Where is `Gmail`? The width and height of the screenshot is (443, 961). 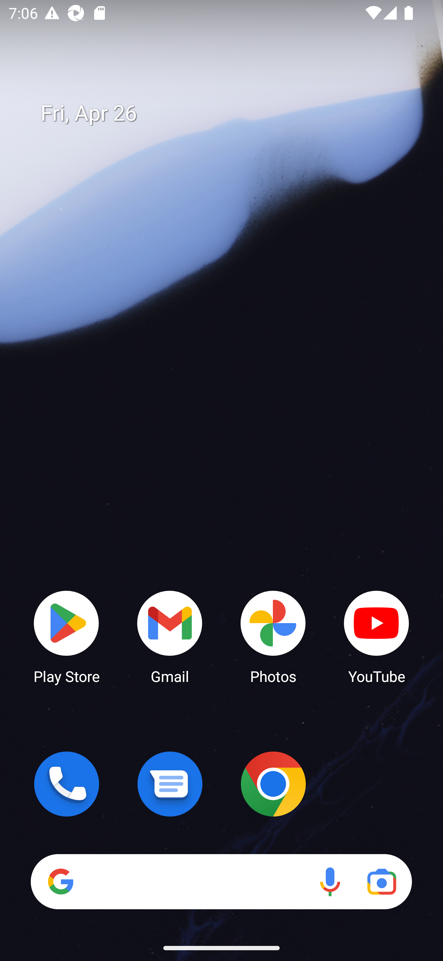 Gmail is located at coordinates (170, 636).